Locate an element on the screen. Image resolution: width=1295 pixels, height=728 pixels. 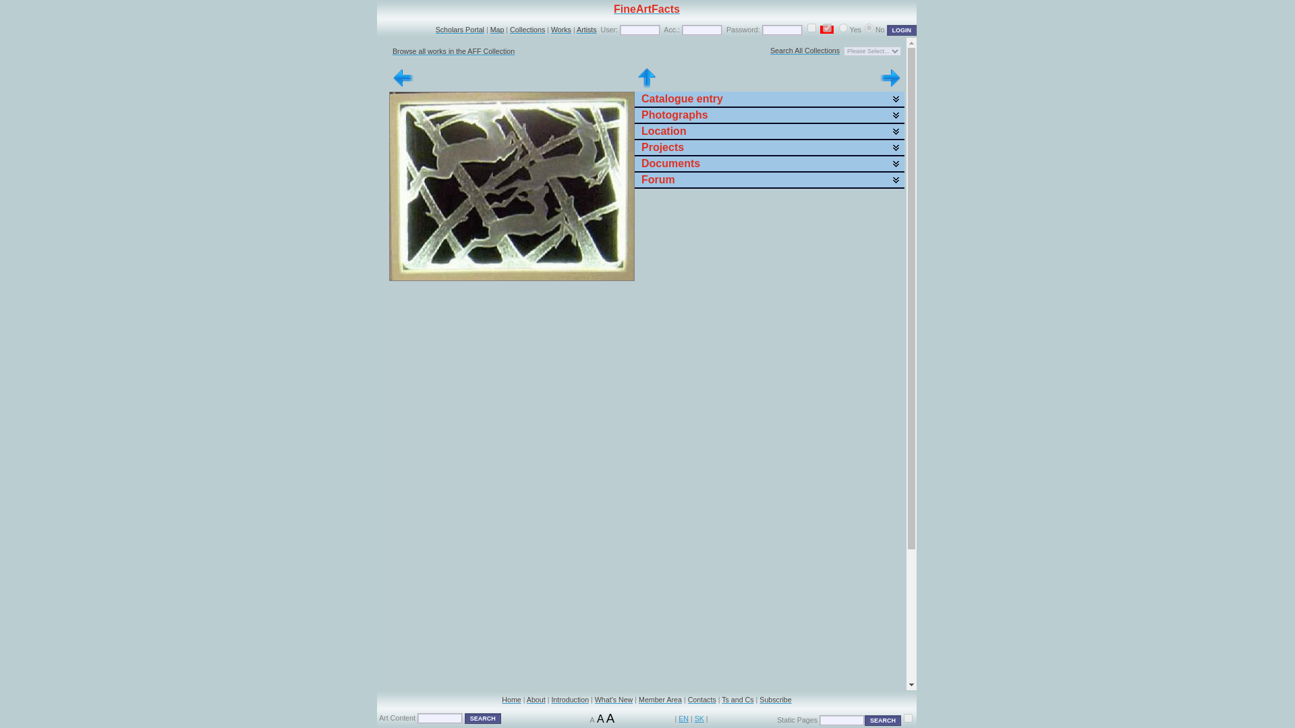
FineArtFacts is located at coordinates (647, 9).